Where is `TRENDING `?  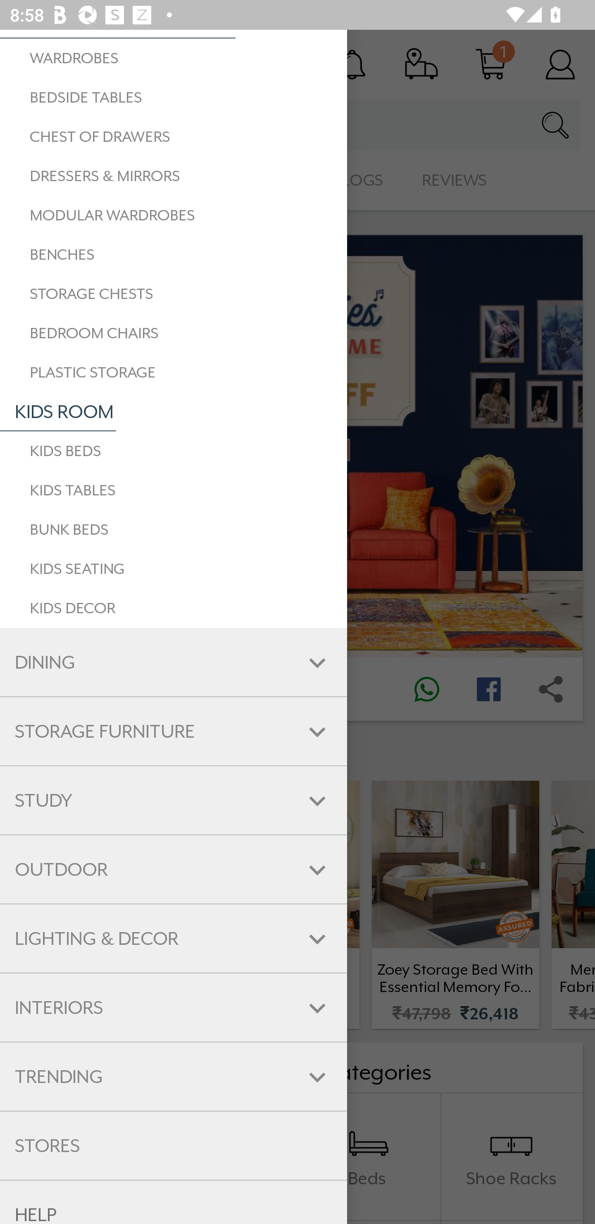
TRENDING  is located at coordinates (174, 1076).